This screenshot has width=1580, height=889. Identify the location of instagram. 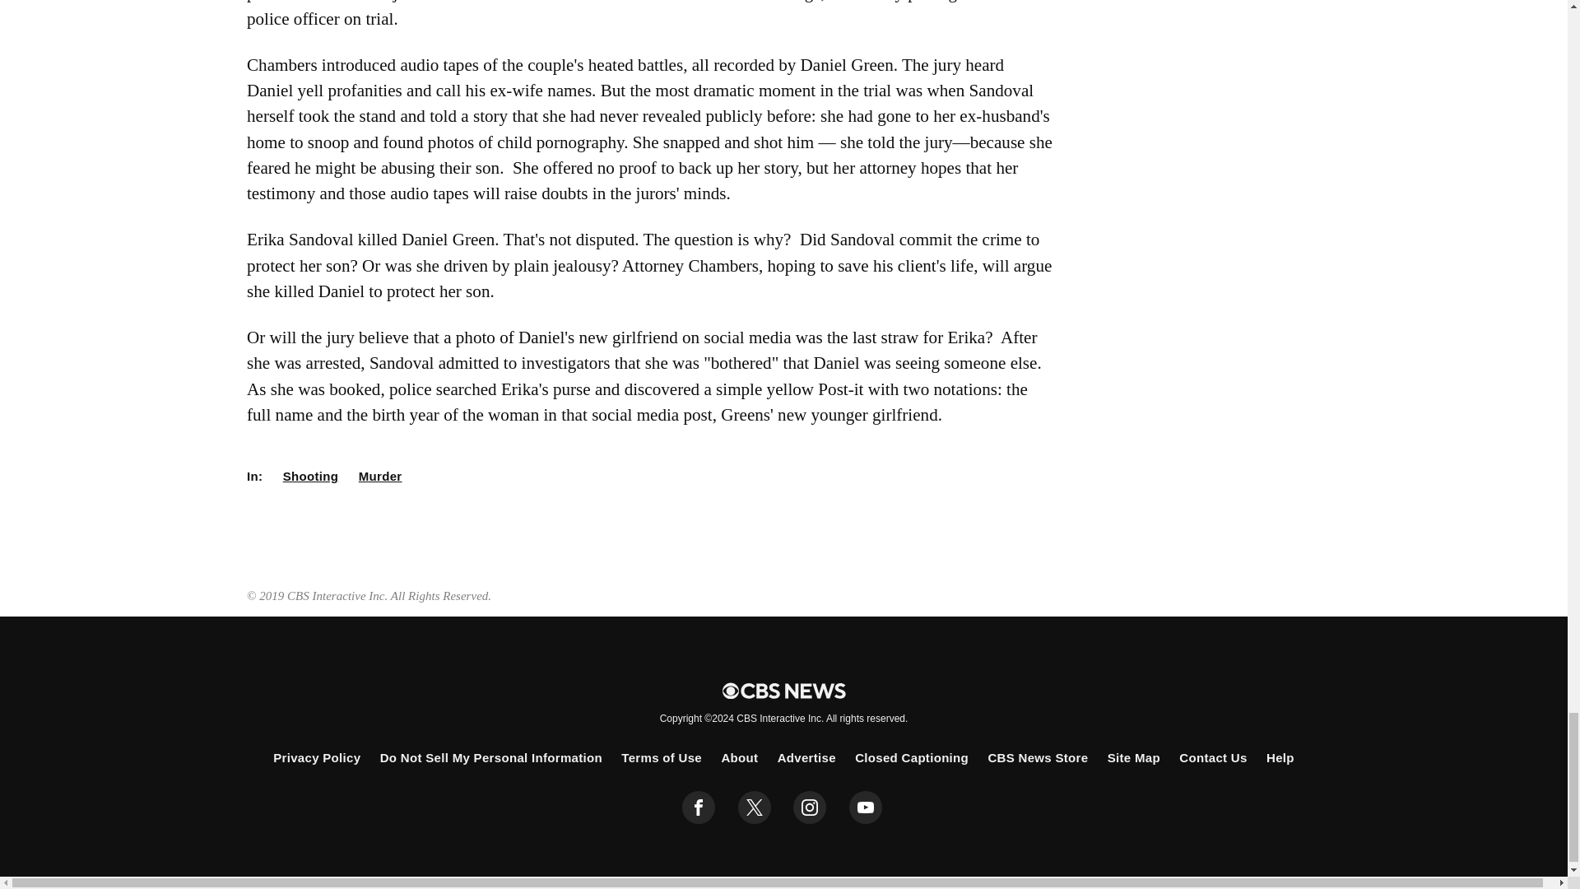
(810, 808).